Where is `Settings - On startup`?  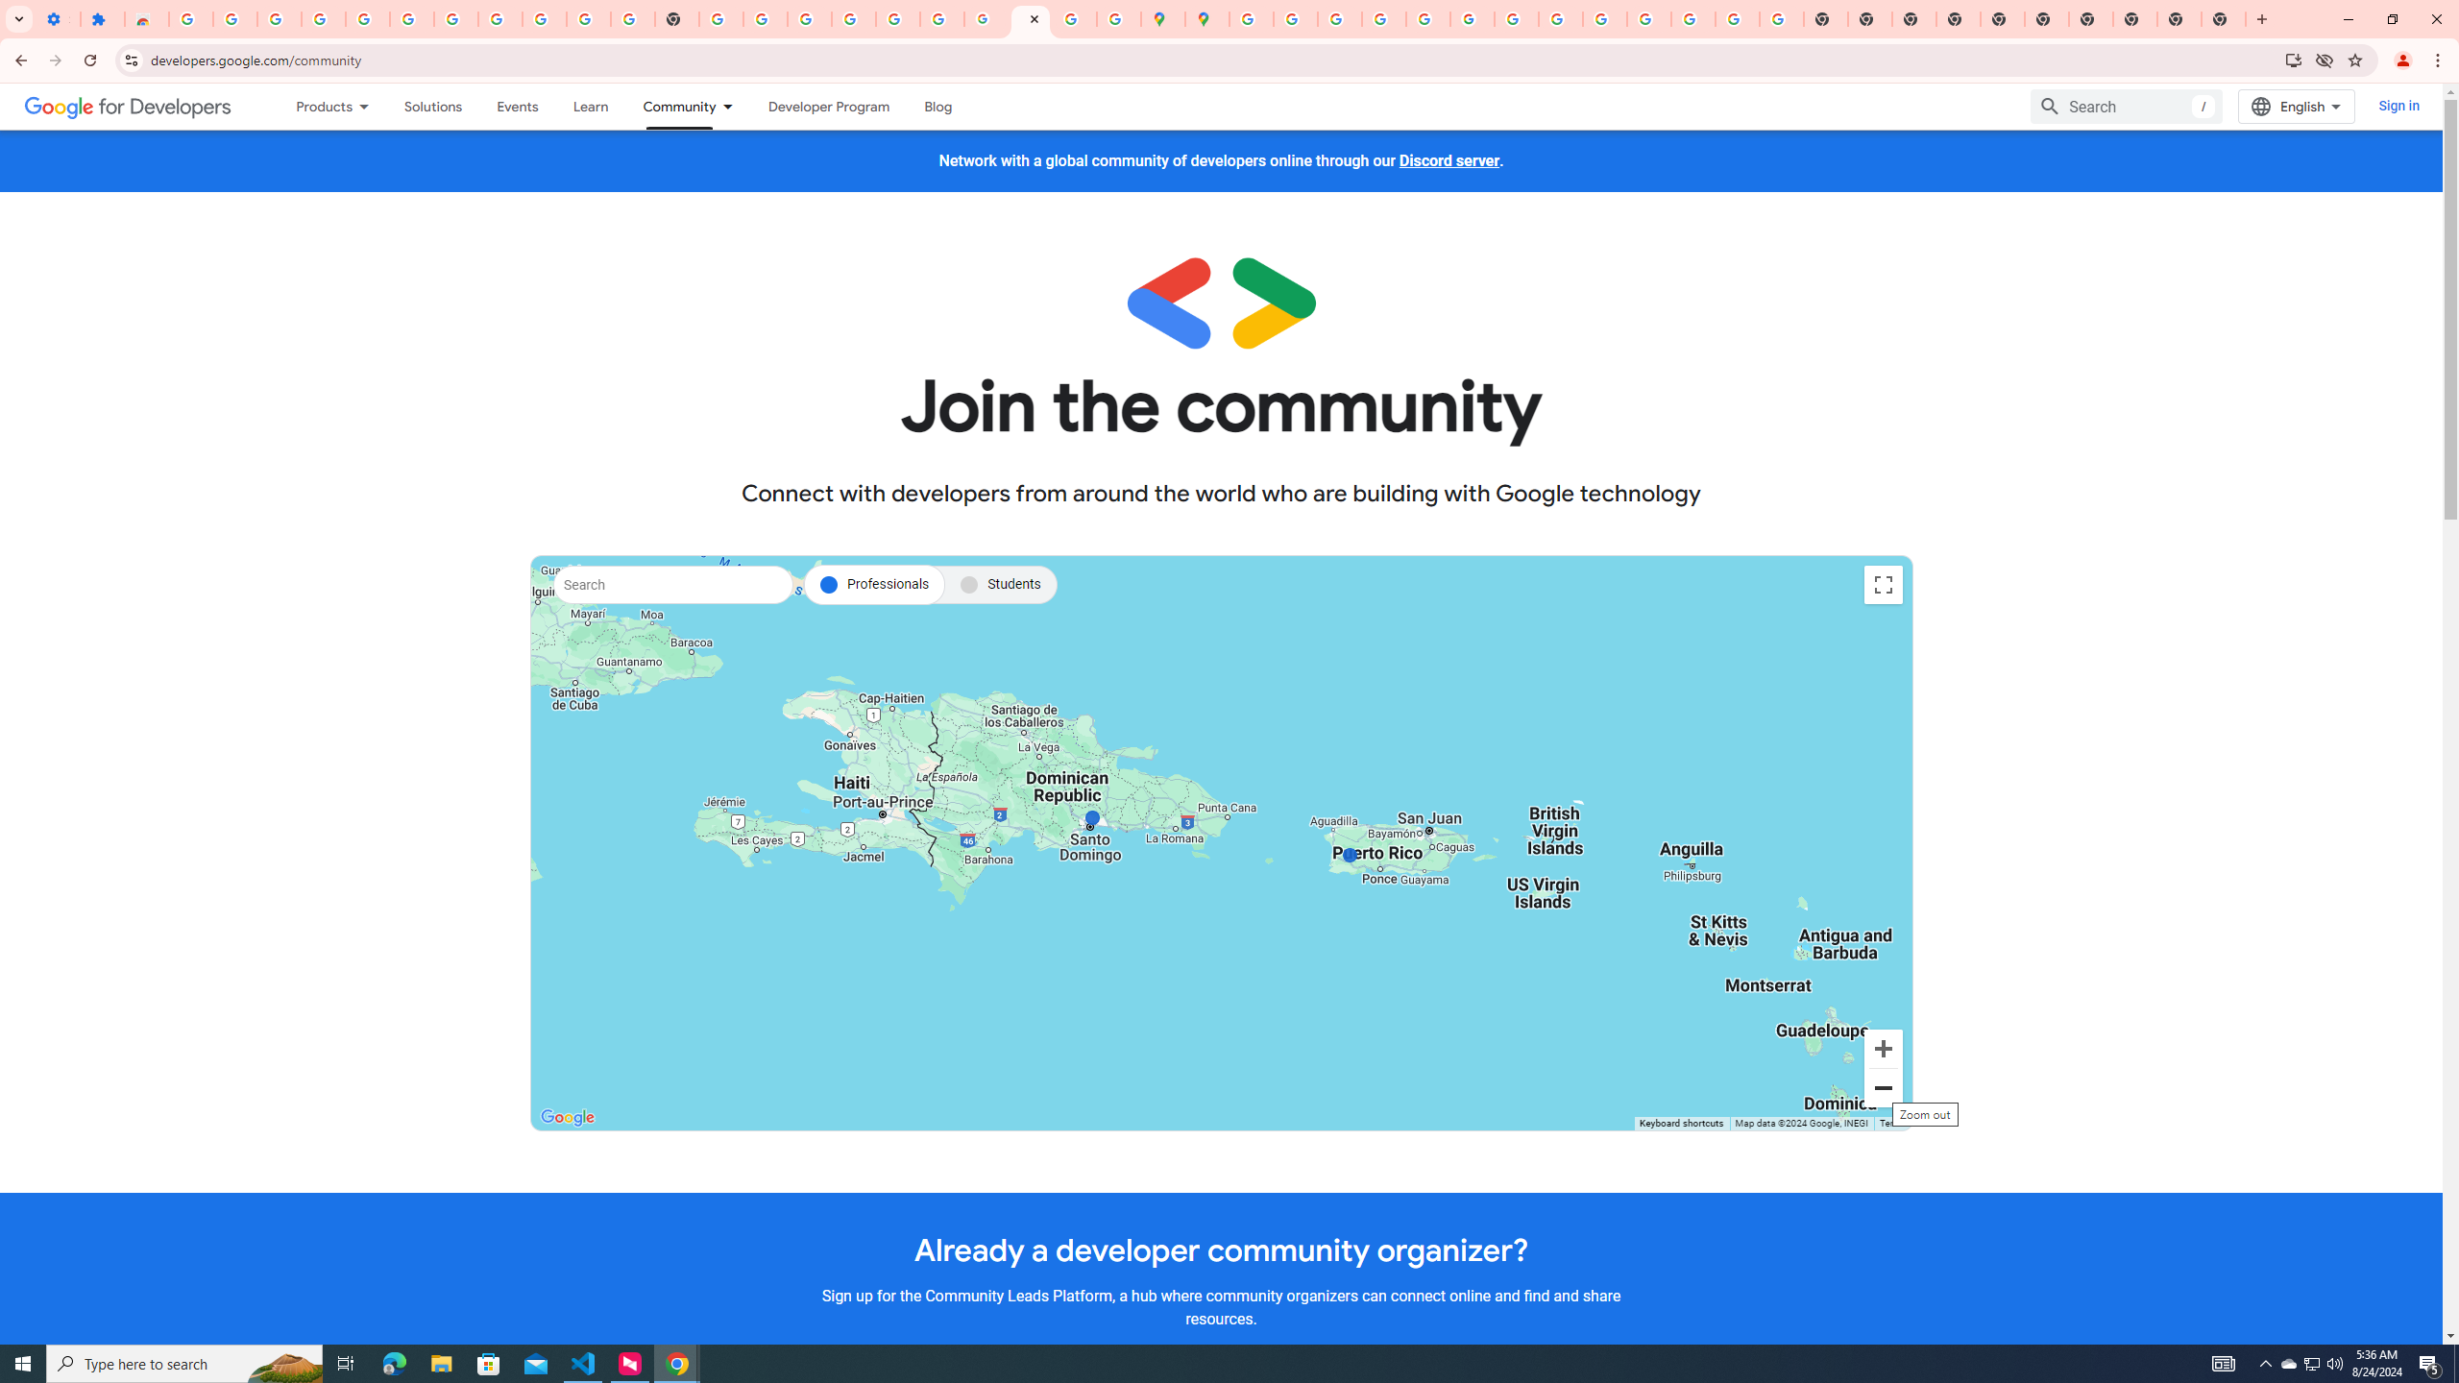 Settings - On startup is located at coordinates (58, 19).